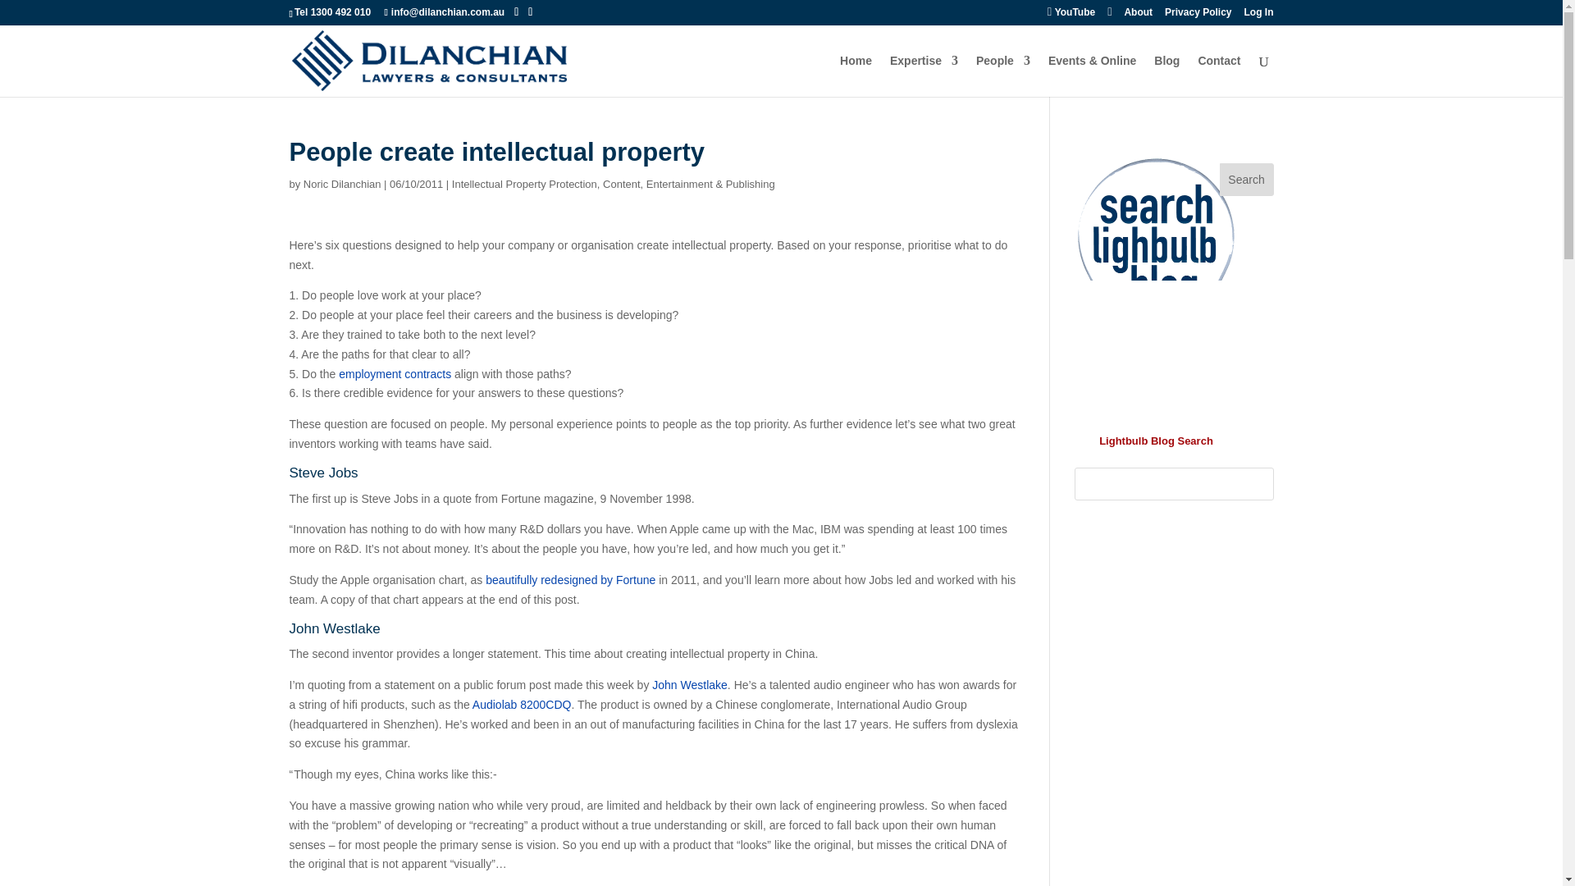  Describe the element at coordinates (689, 685) in the screenshot. I see `John Westlake` at that location.